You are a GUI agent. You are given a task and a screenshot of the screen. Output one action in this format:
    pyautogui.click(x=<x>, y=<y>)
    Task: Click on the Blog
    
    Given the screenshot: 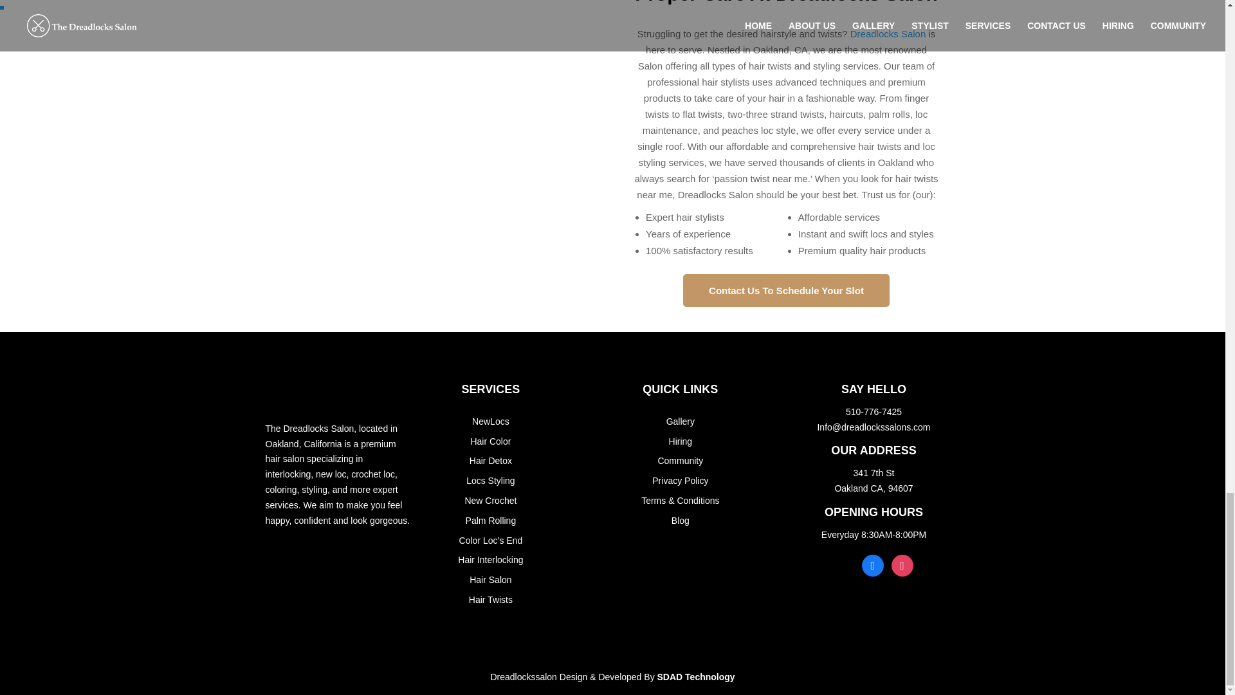 What is the action you would take?
    pyautogui.click(x=681, y=520)
    